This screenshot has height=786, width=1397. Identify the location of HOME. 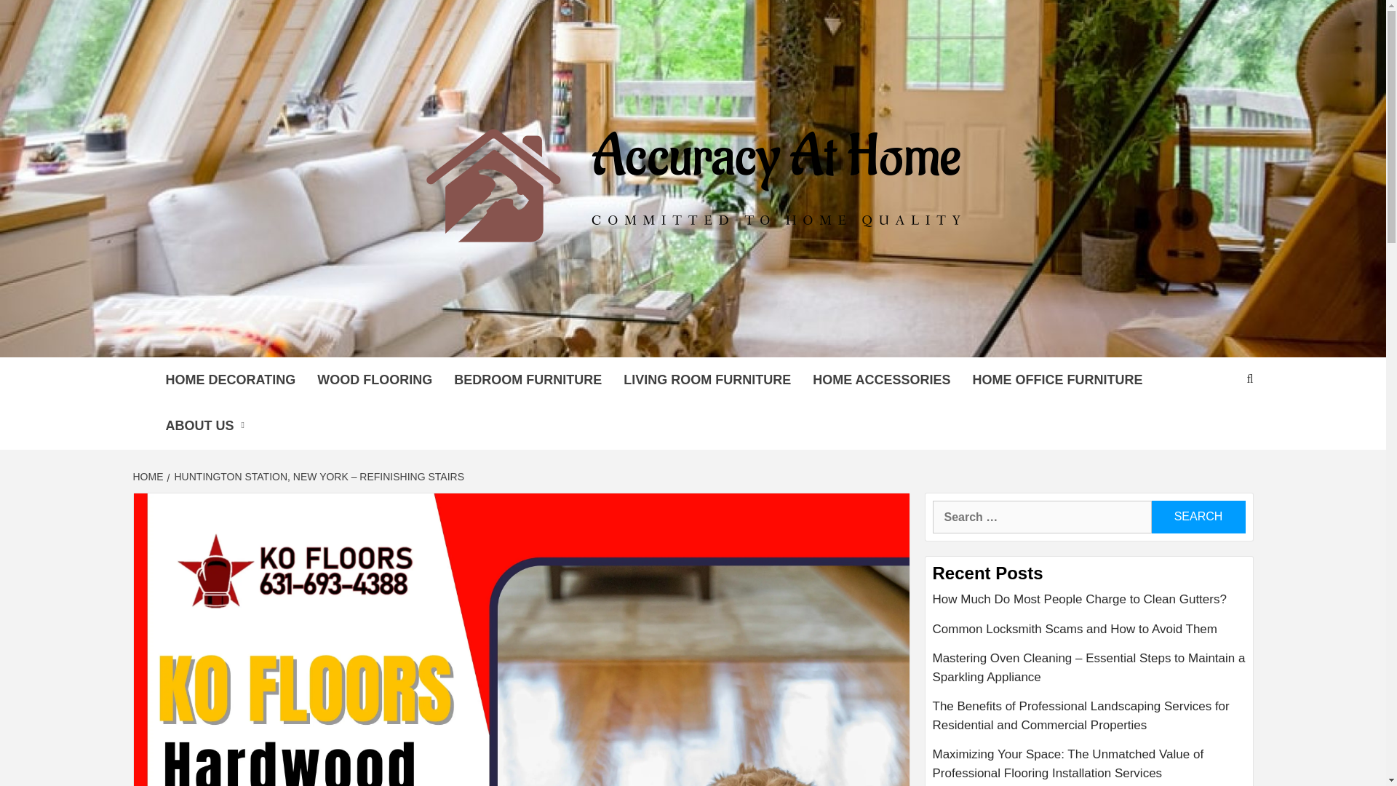
(149, 476).